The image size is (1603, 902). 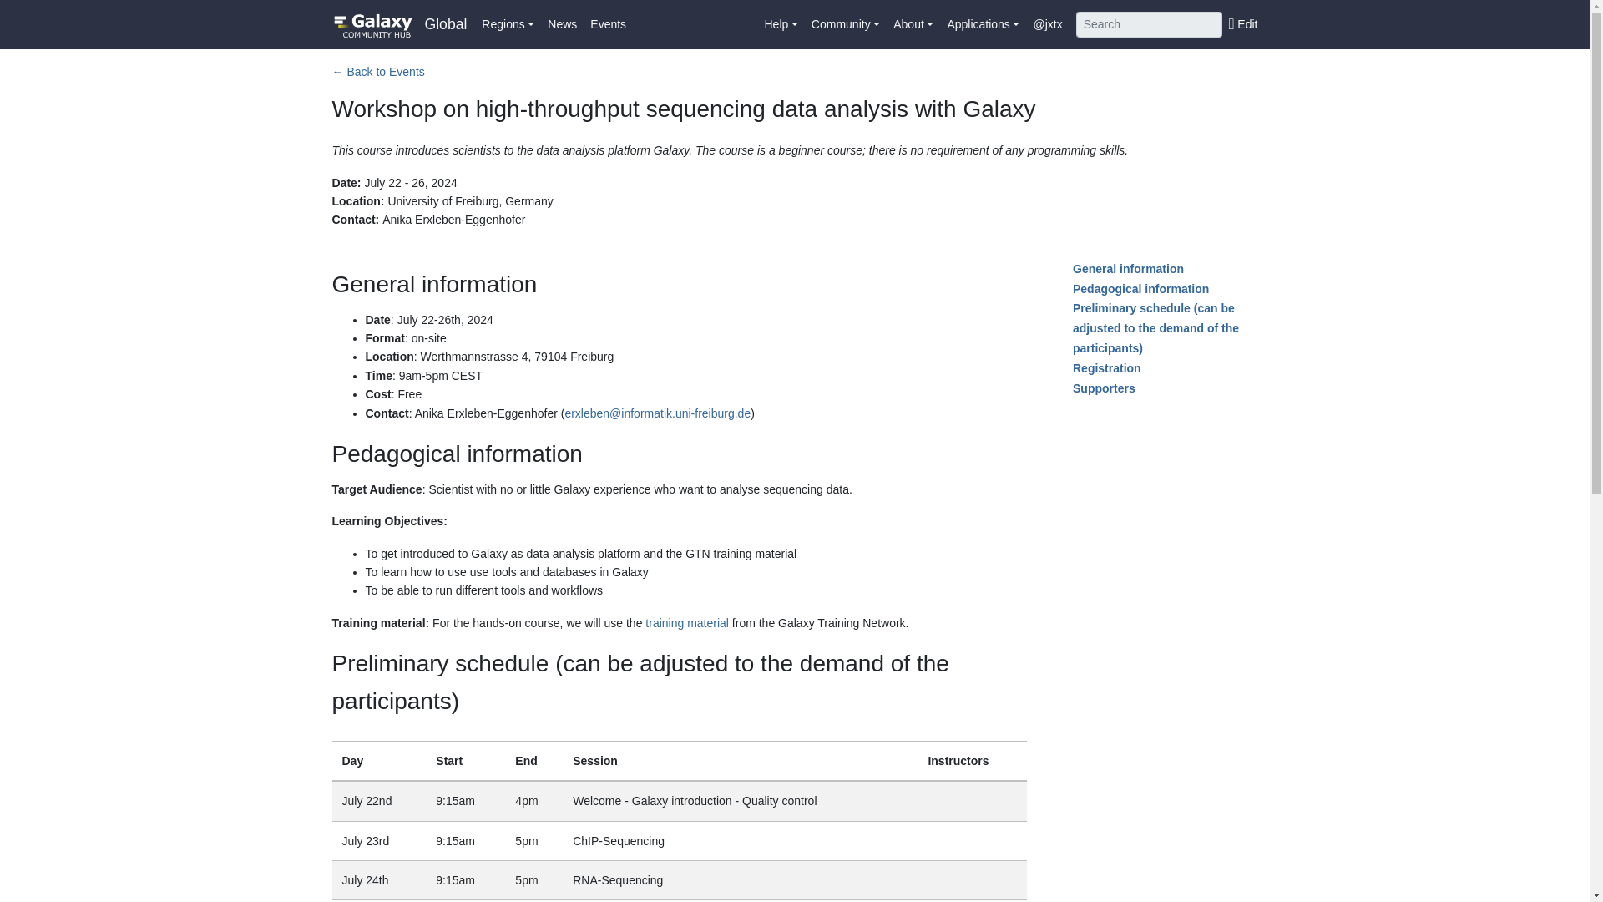 I want to click on Applications, so click(x=982, y=23).